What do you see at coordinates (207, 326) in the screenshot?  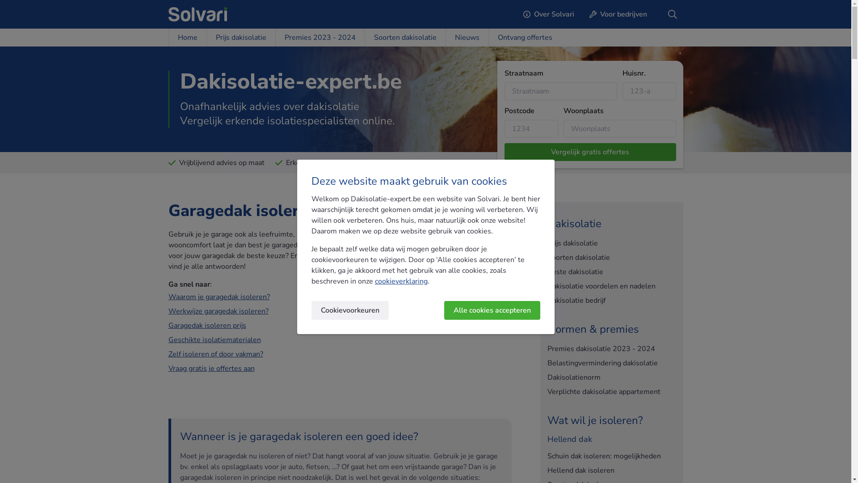 I see `Garagedak isoleren prijs` at bounding box center [207, 326].